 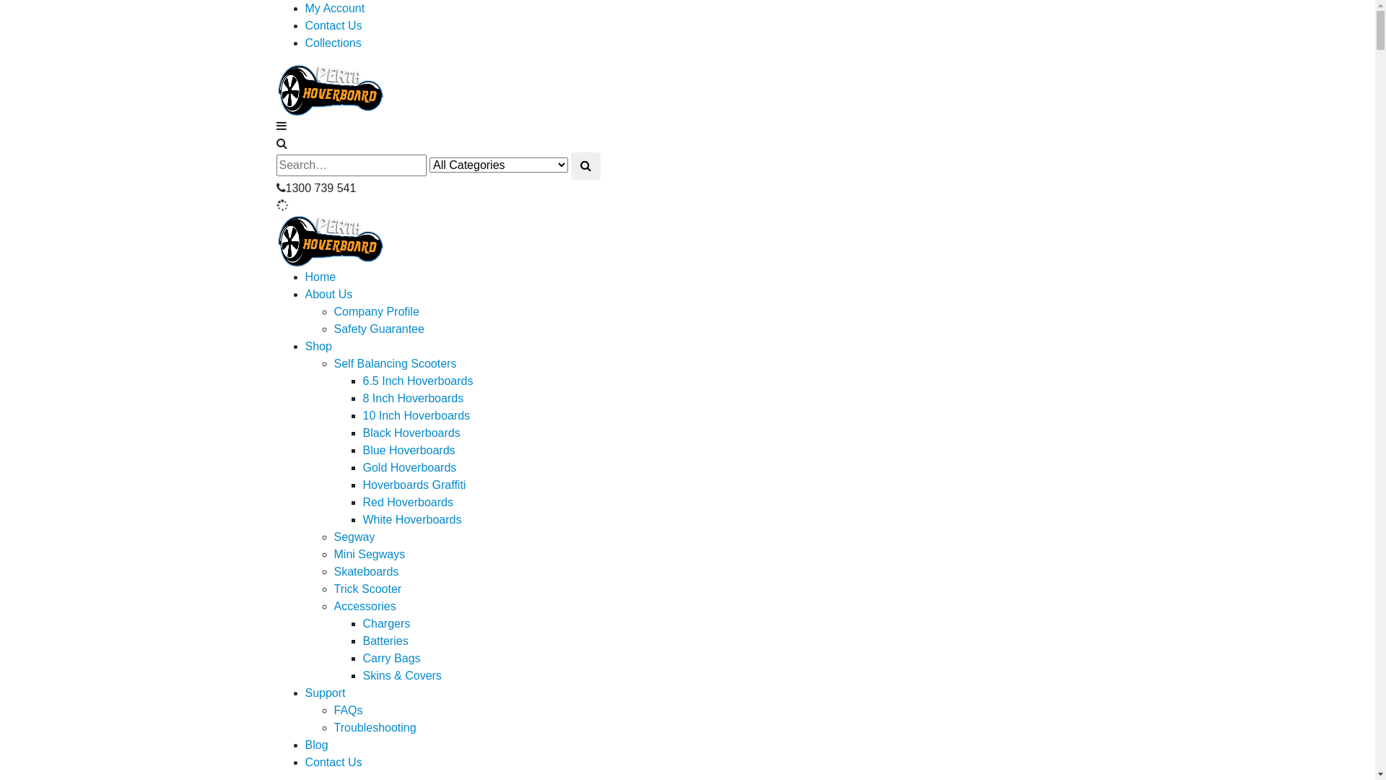 What do you see at coordinates (378, 329) in the screenshot?
I see `Safety Guarantee` at bounding box center [378, 329].